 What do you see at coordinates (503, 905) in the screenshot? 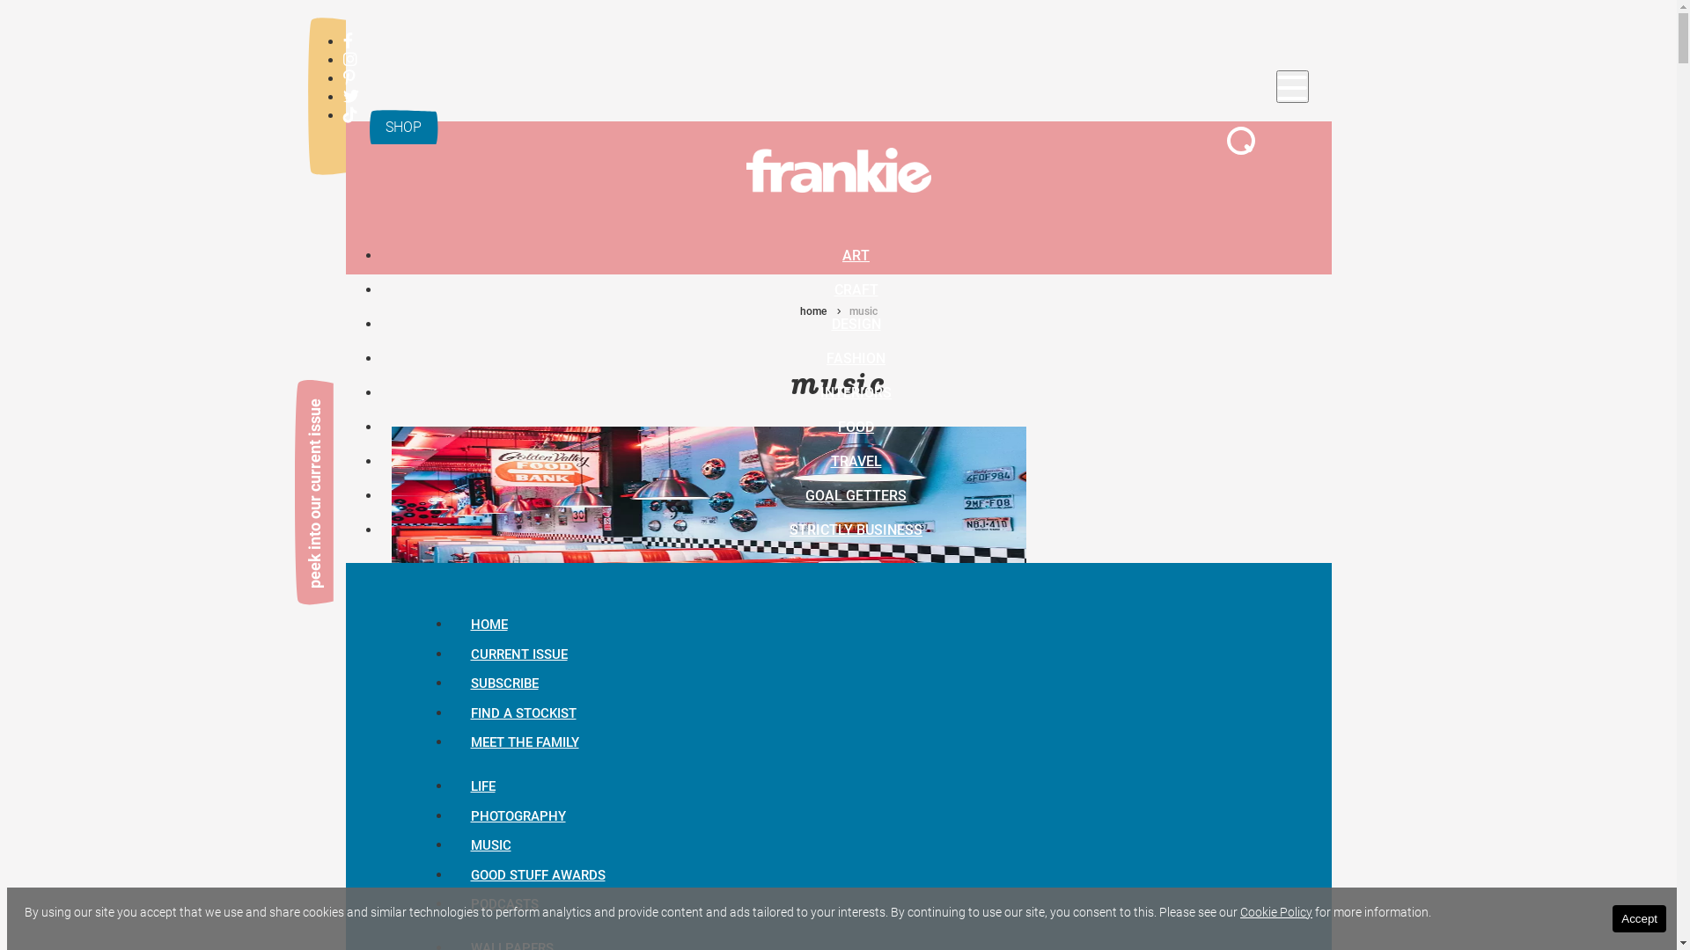
I see `PODCASTS` at bounding box center [503, 905].